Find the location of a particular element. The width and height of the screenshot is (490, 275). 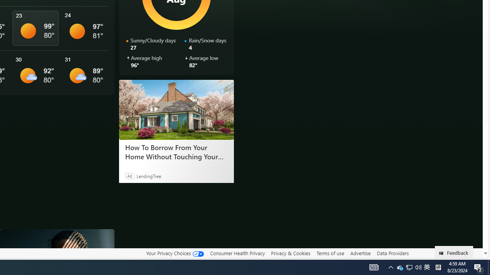

Your Privacy Choices is located at coordinates (175, 253).